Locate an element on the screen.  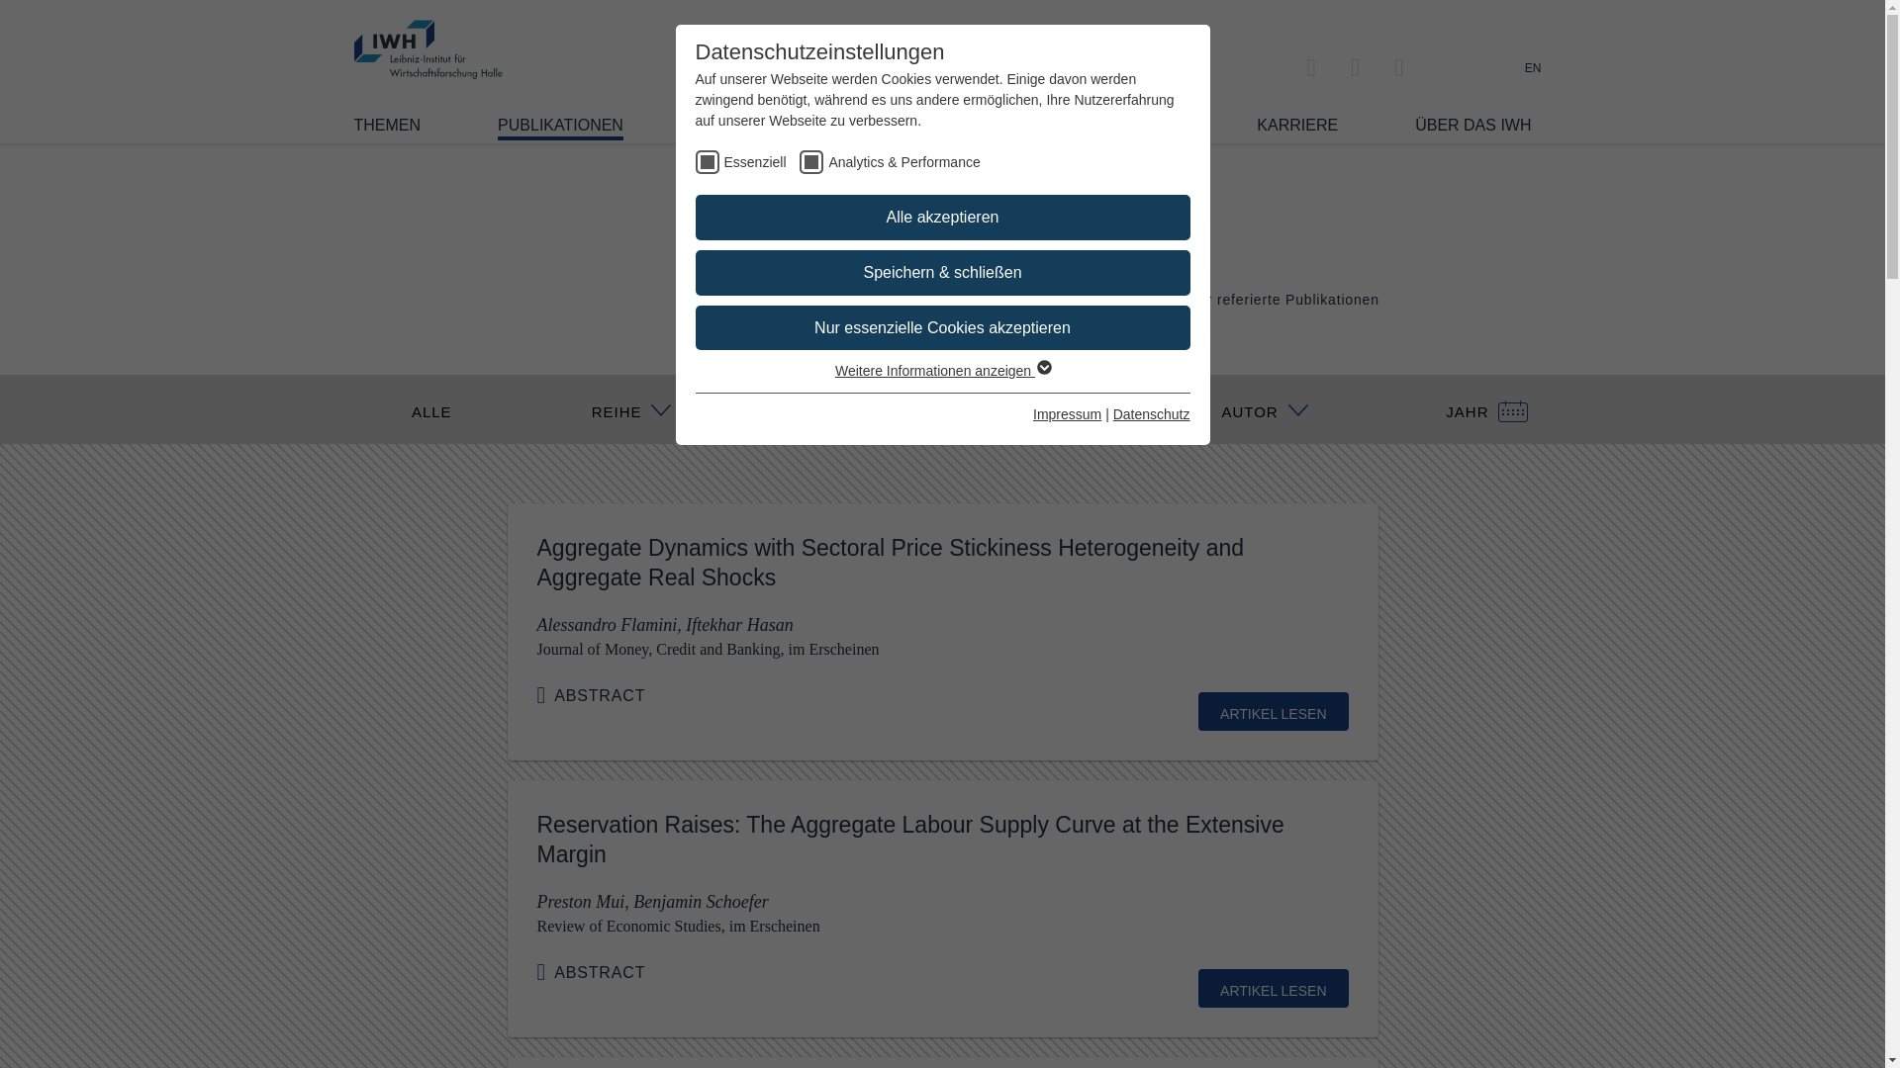
EN is located at coordinates (1533, 67).